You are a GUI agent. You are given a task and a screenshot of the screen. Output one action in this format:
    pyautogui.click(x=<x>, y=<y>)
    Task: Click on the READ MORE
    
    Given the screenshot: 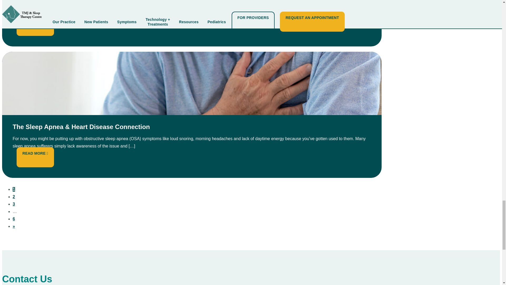 What is the action you would take?
    pyautogui.click(x=35, y=153)
    